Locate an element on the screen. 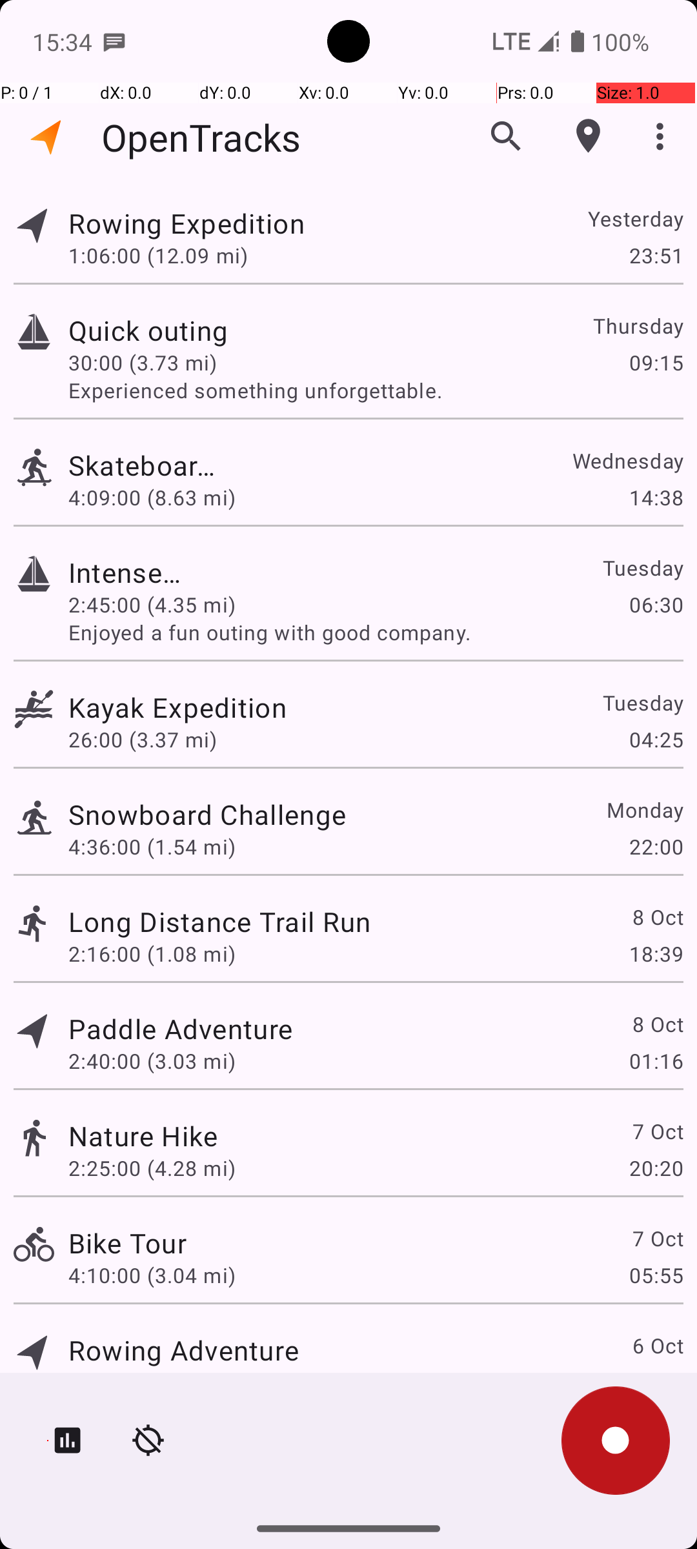 This screenshot has width=697, height=1549. 06:30 is located at coordinates (656, 604).